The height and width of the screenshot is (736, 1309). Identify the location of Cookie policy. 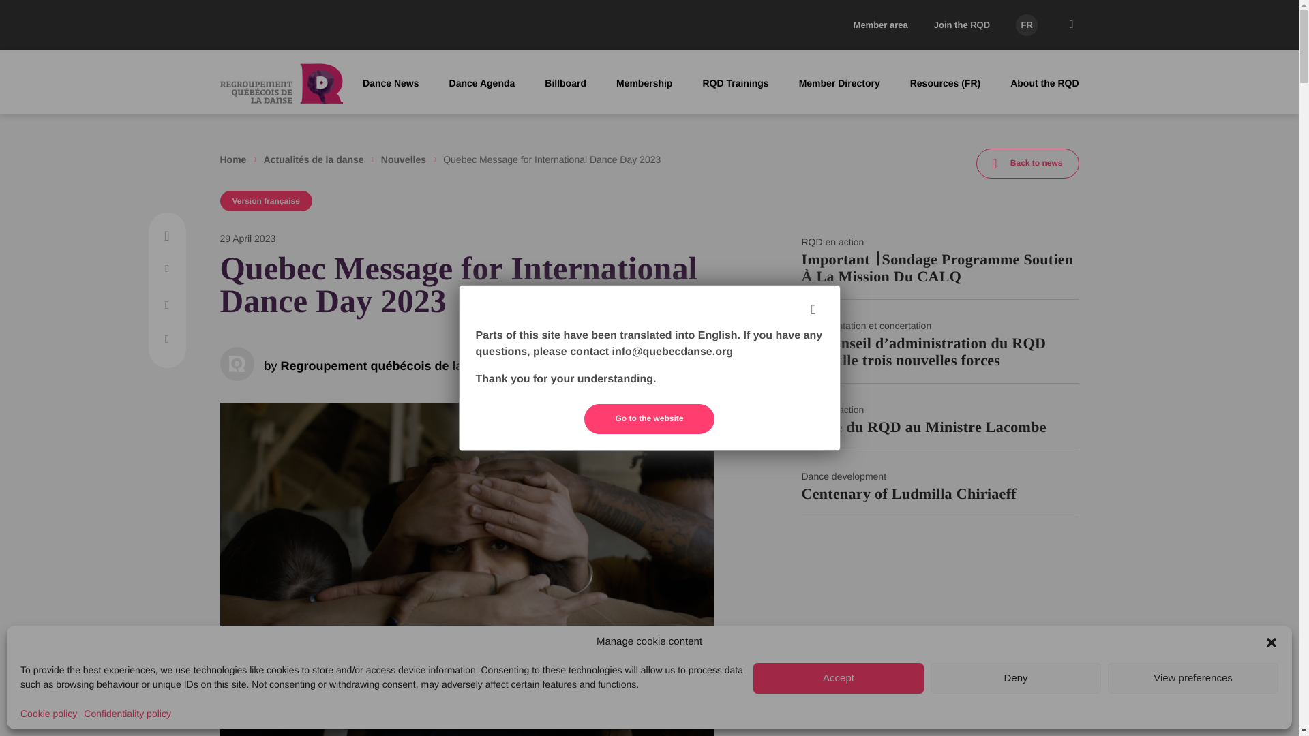
(49, 714).